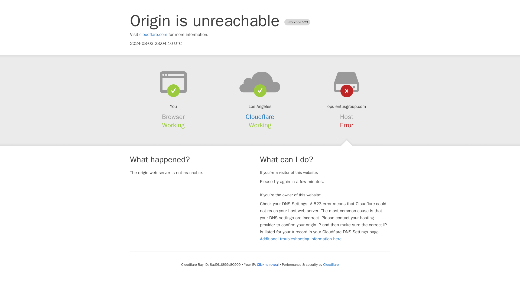  I want to click on cloudflare.com, so click(153, 35).